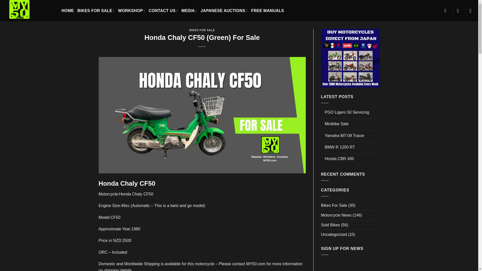 This screenshot has height=271, width=482. Describe the element at coordinates (267, 11) in the screenshot. I see `FREE MANUALS` at that location.